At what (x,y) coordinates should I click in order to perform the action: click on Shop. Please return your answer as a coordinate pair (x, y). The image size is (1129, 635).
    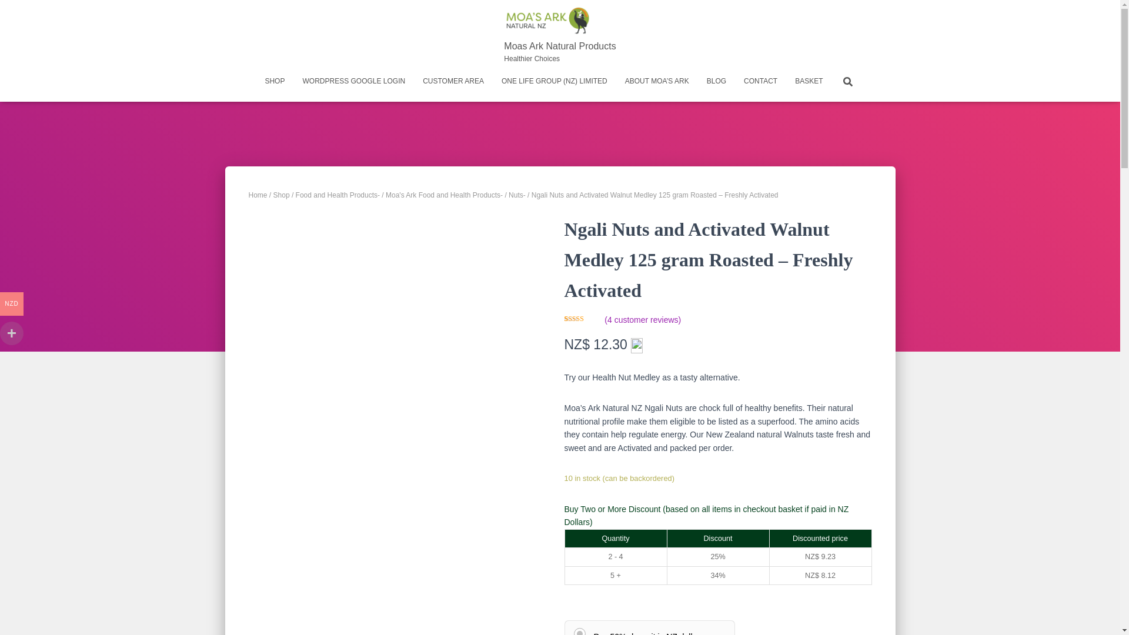
    Looking at the image, I should click on (275, 81).